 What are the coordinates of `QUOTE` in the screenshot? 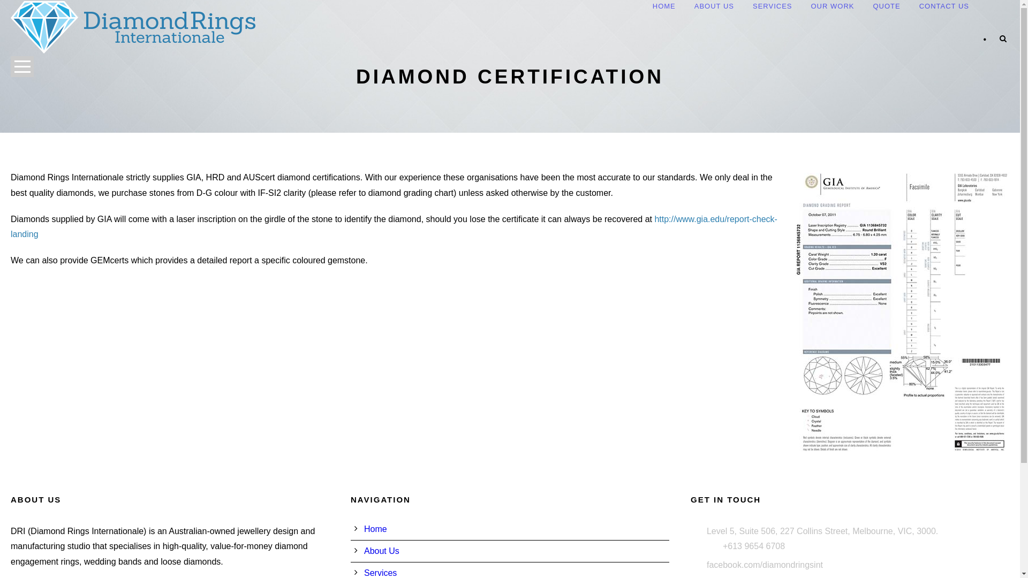 It's located at (887, 7).